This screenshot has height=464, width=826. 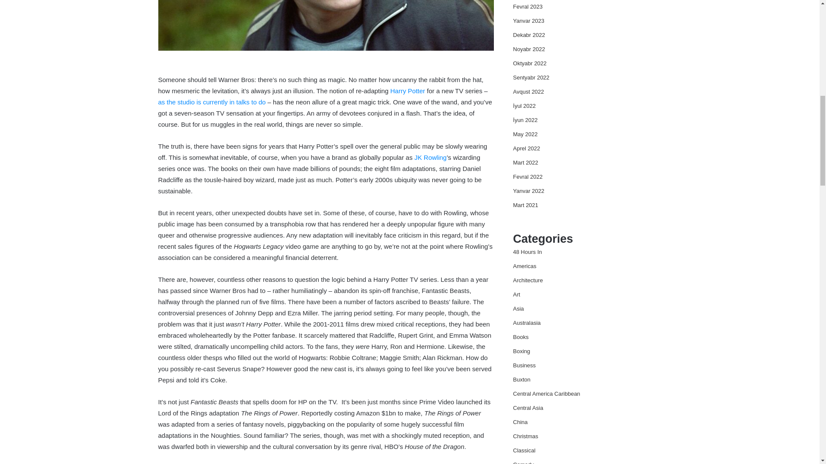 What do you see at coordinates (407, 91) in the screenshot?
I see `Harry Potter` at bounding box center [407, 91].